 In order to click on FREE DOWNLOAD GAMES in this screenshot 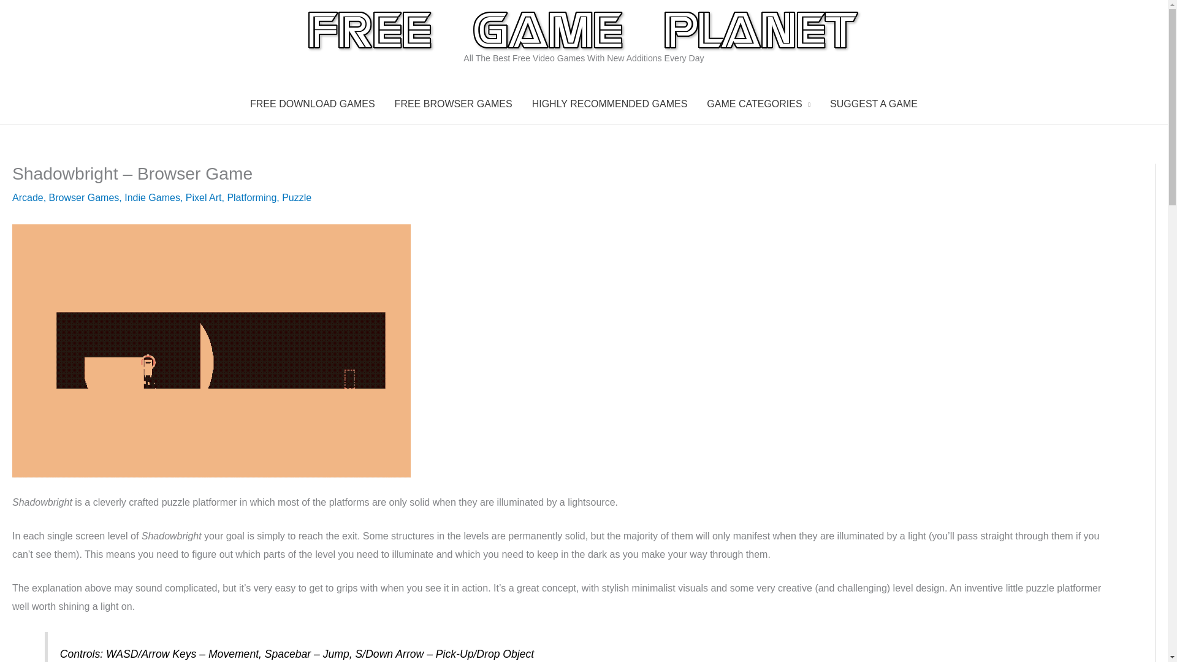, I will do `click(312, 104)`.